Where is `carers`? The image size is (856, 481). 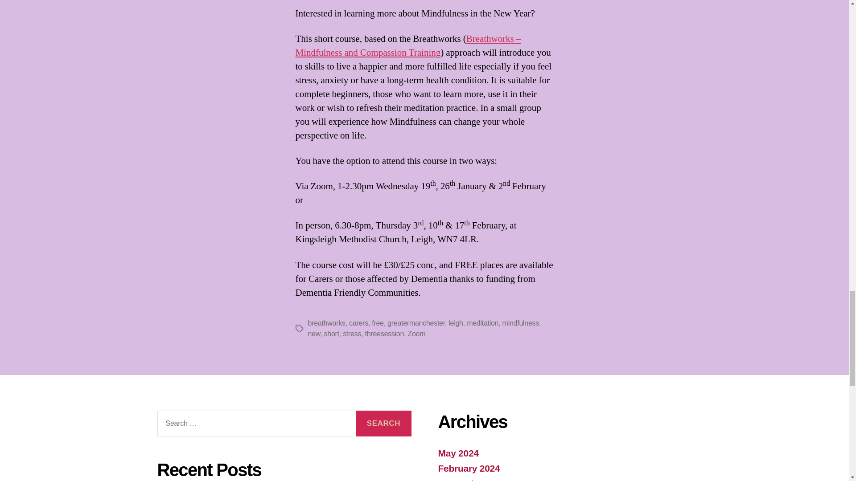 carers is located at coordinates (358, 323).